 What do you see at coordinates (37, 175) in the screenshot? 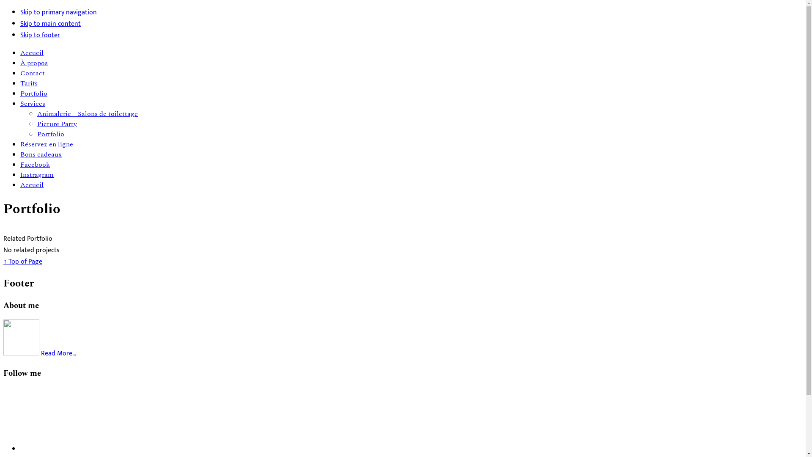
I see `Instragram` at bounding box center [37, 175].